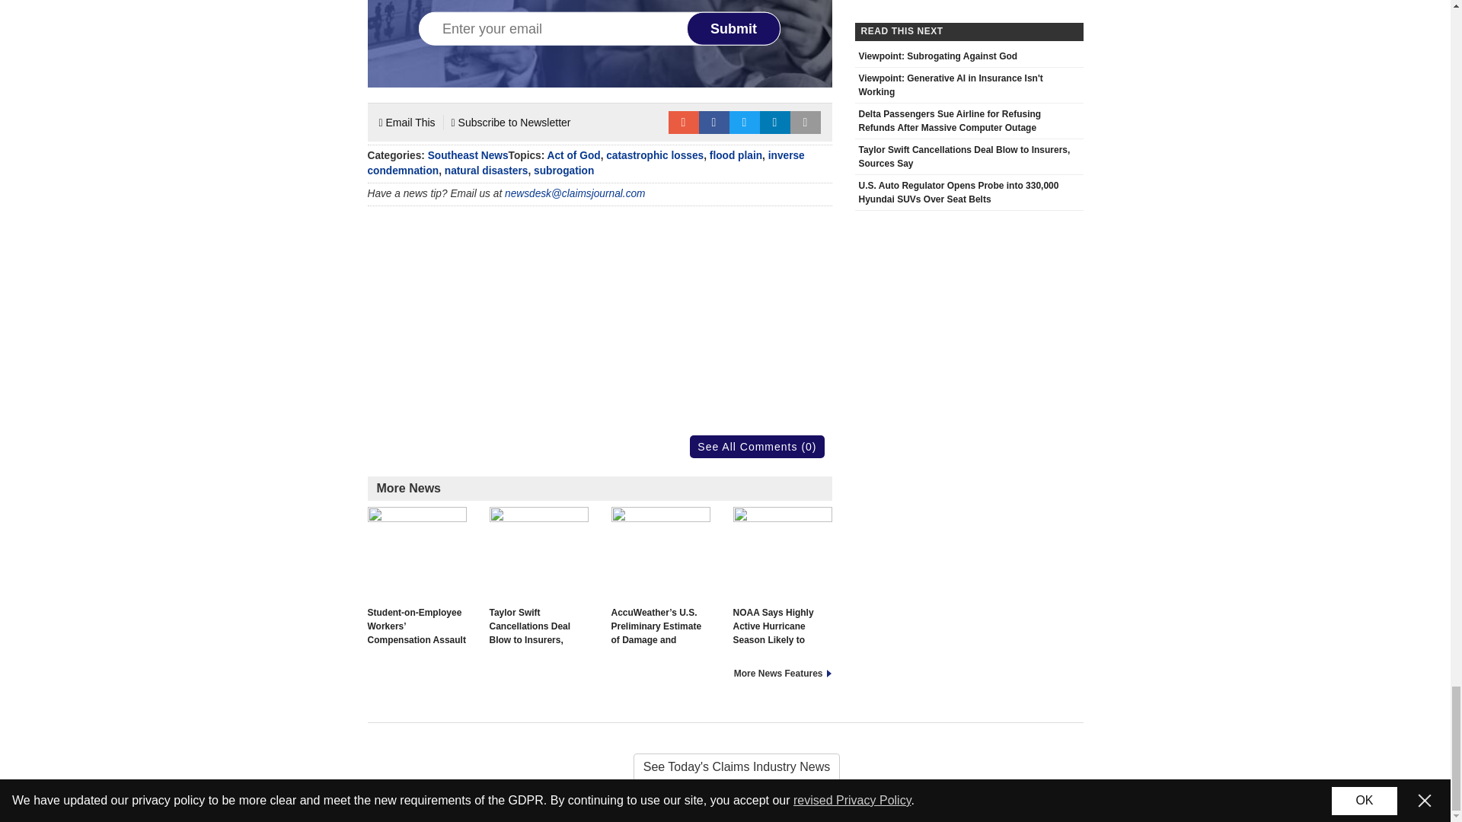 Image resolution: width=1462 pixels, height=822 pixels. Describe the element at coordinates (734, 29) in the screenshot. I see `Submit` at that location.